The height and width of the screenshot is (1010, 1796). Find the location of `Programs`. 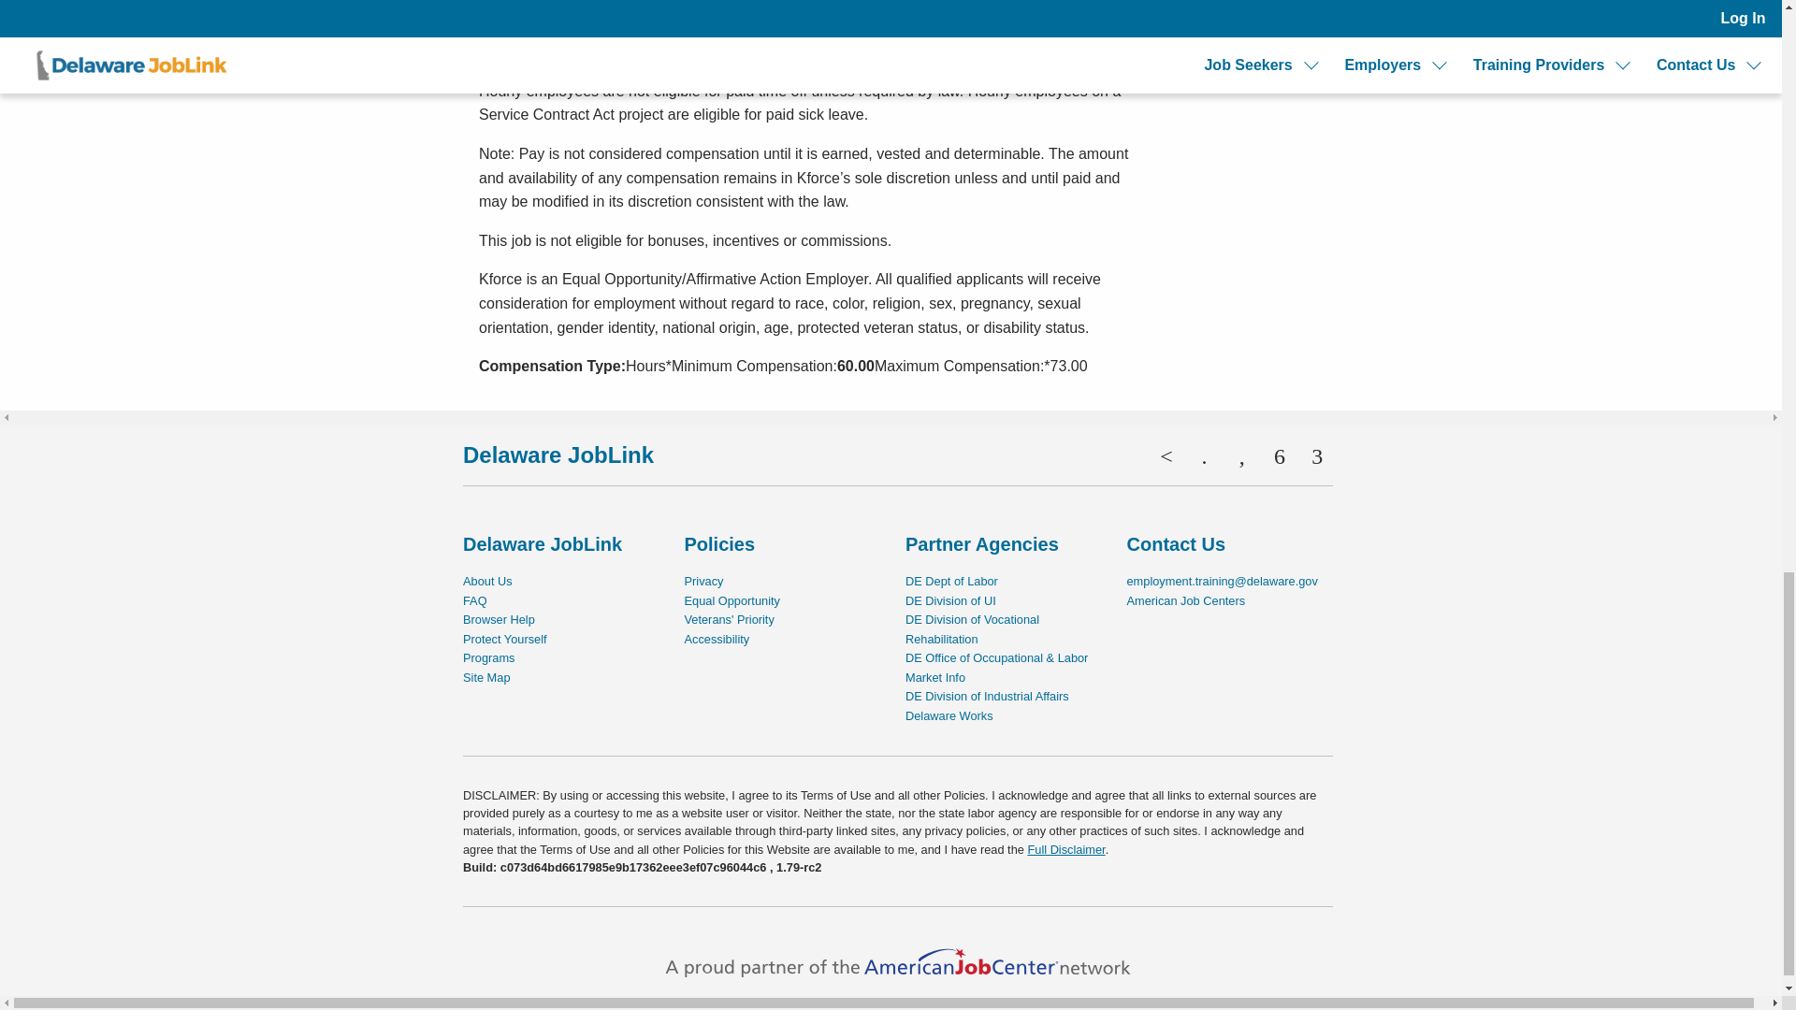

Programs is located at coordinates (488, 656).